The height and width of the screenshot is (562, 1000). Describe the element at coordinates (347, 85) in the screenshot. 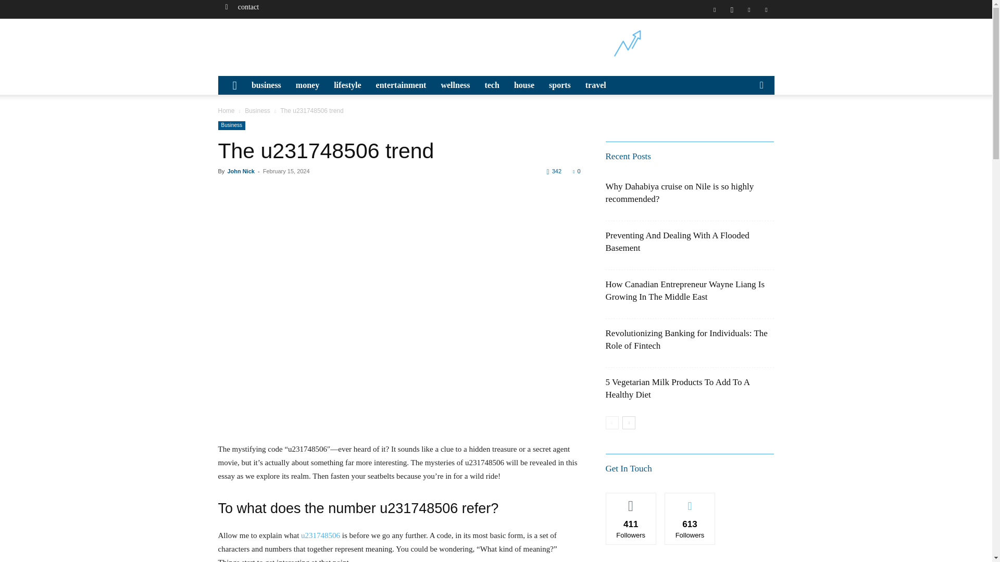

I see `lifestyle` at that location.